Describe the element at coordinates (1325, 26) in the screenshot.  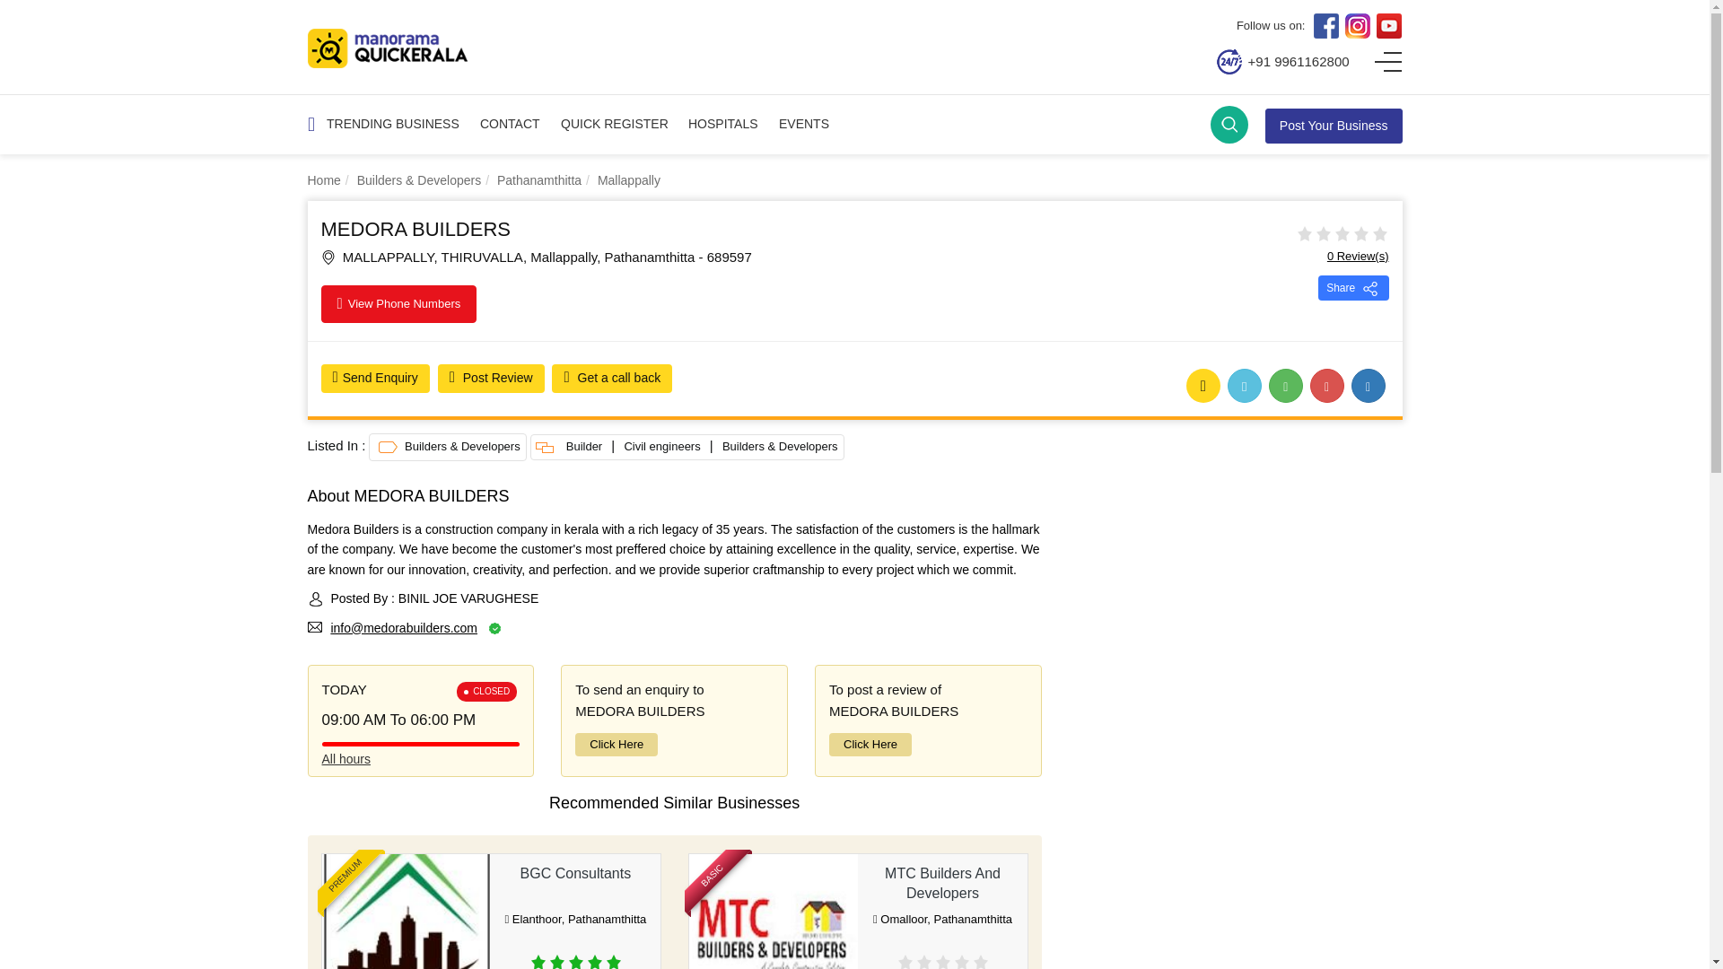
I see `Facebook` at that location.